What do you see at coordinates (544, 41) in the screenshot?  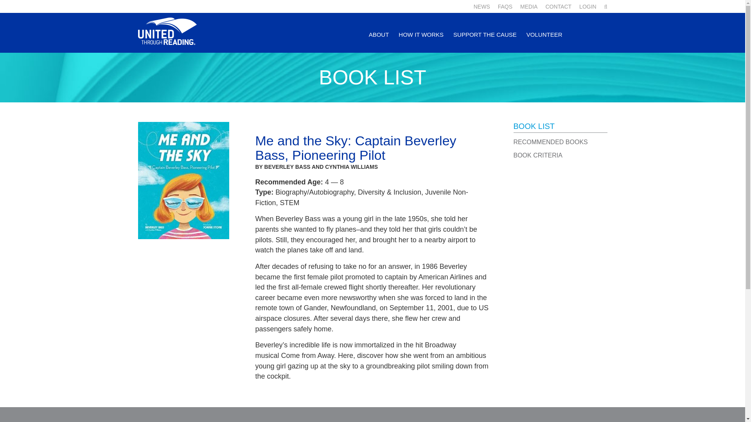 I see `VOLUNTEER` at bounding box center [544, 41].